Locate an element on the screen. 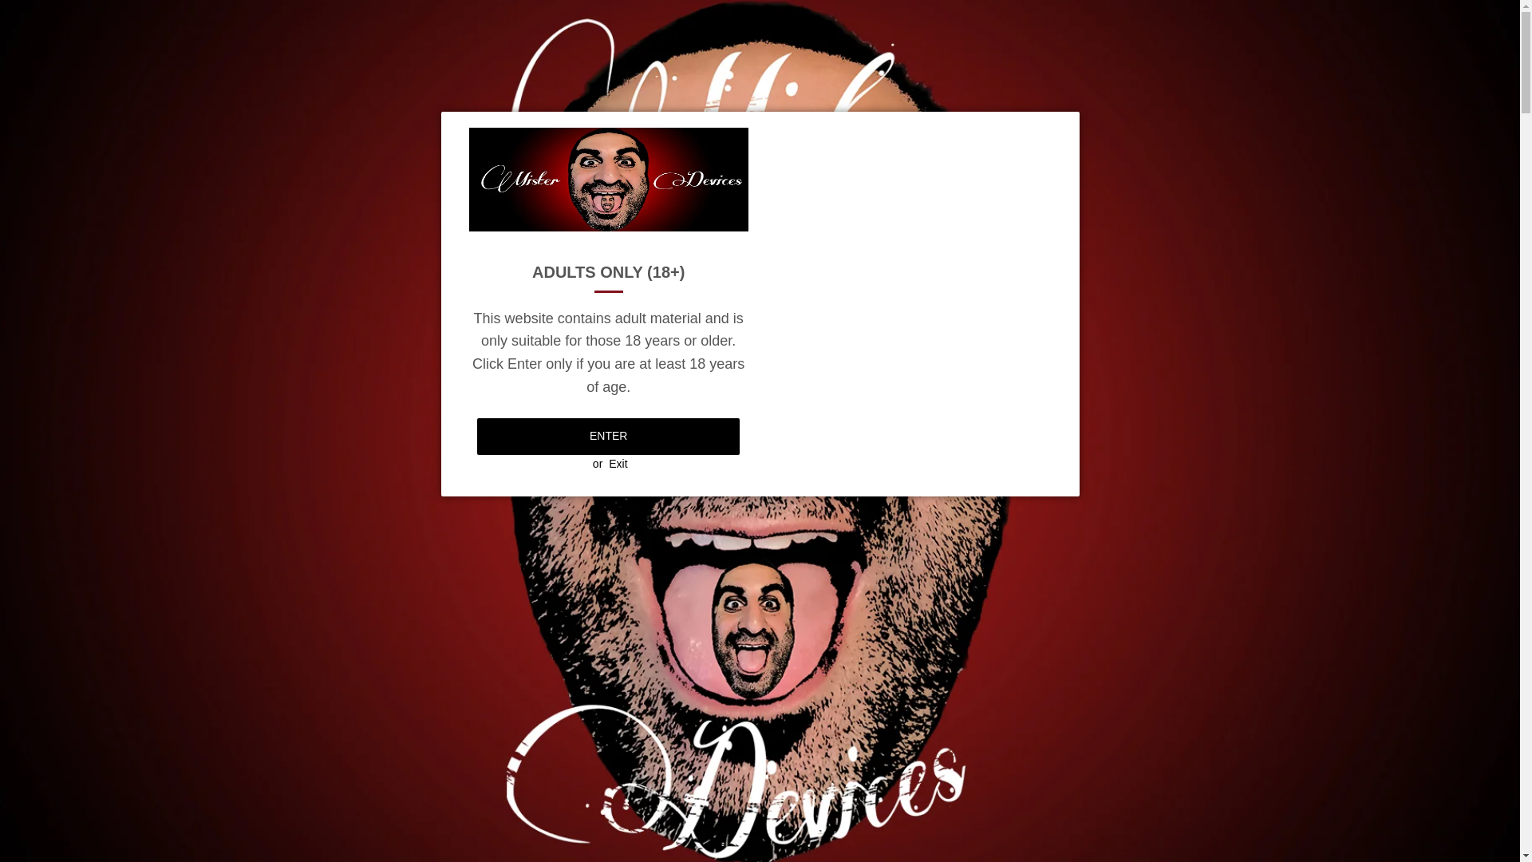 This screenshot has height=862, width=1532. Follow on Instagram is located at coordinates (17, 431).